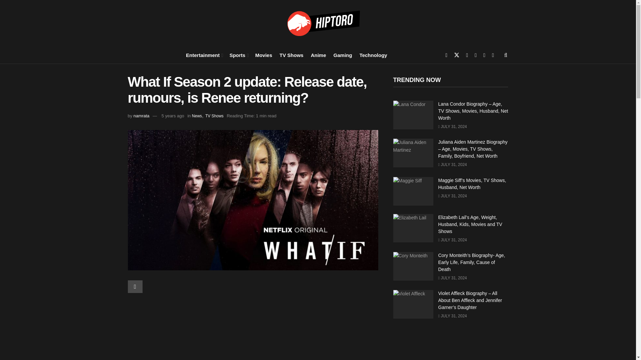 The height and width of the screenshot is (360, 641). Describe the element at coordinates (373, 55) in the screenshot. I see `Technology` at that location.